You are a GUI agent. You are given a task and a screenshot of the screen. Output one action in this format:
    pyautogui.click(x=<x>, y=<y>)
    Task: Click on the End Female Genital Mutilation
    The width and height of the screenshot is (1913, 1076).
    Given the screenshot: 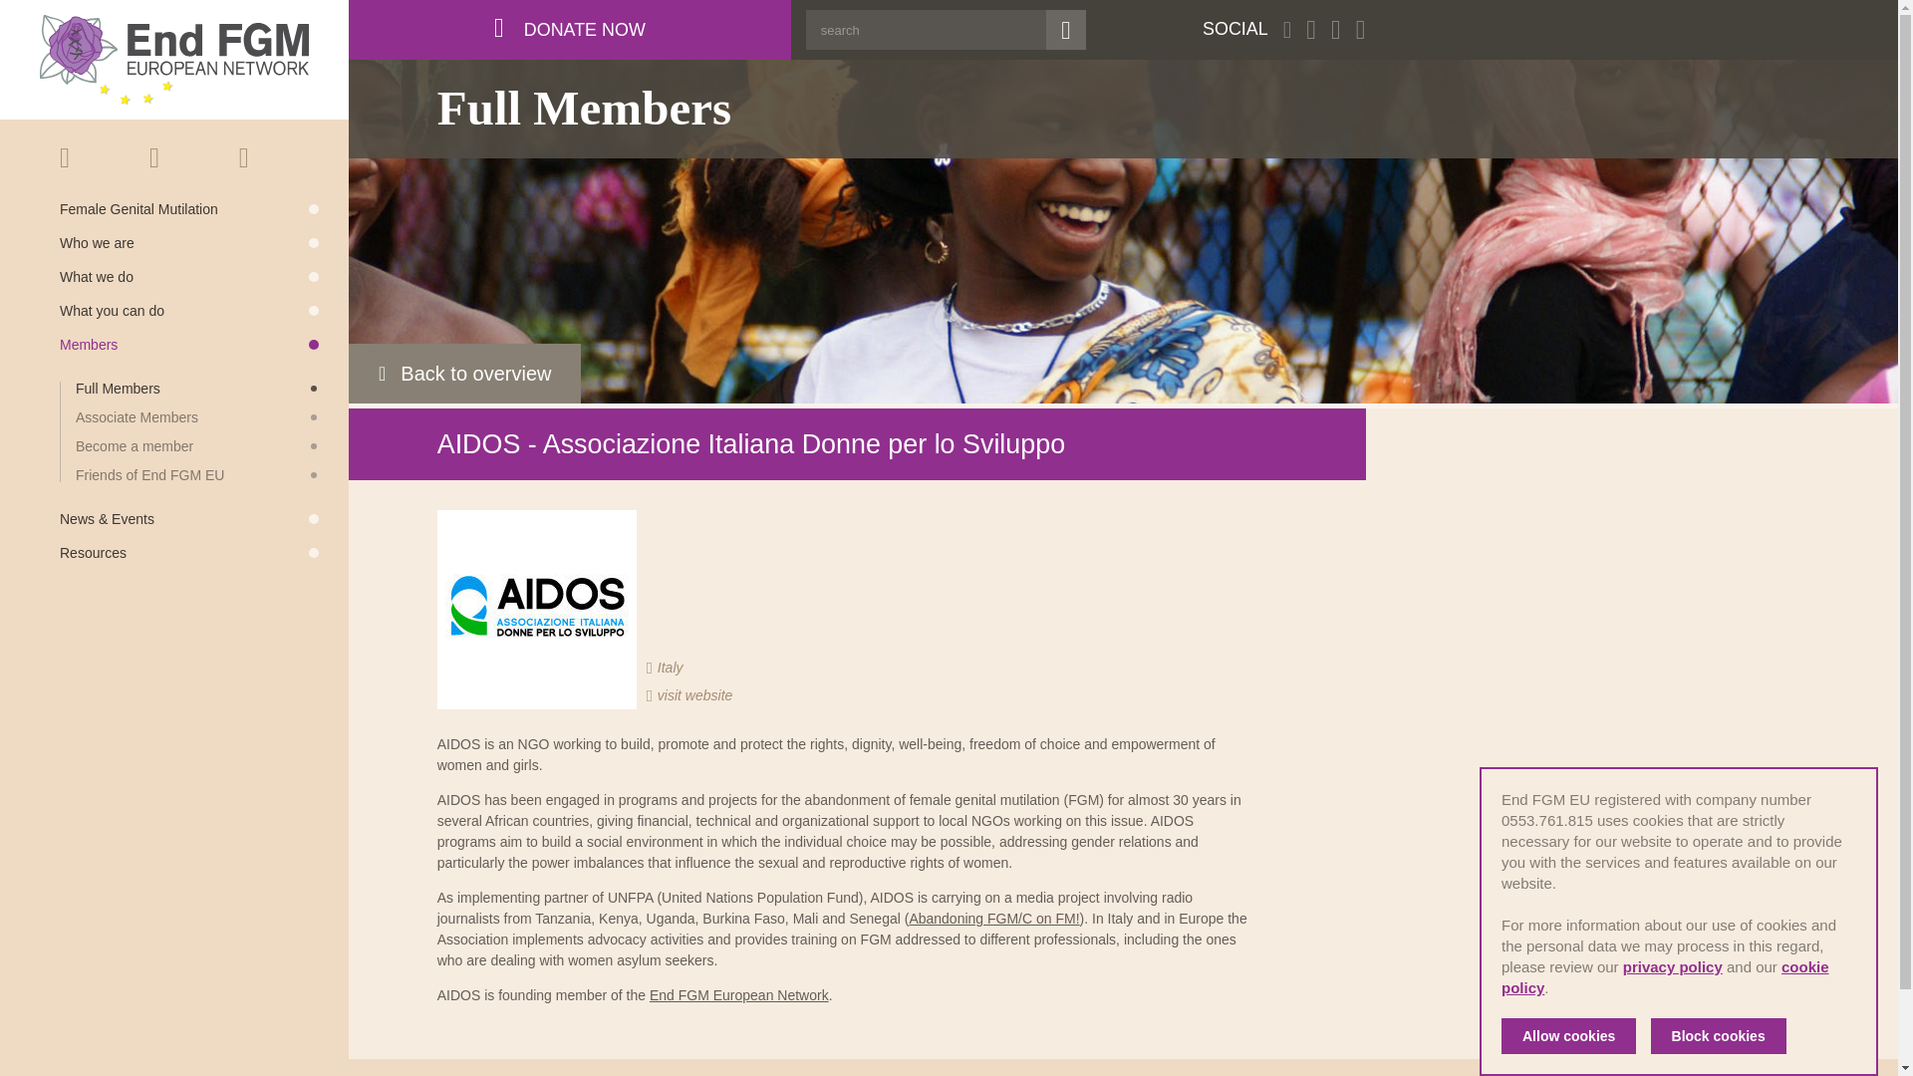 What is the action you would take?
    pyautogui.click(x=173, y=60)
    